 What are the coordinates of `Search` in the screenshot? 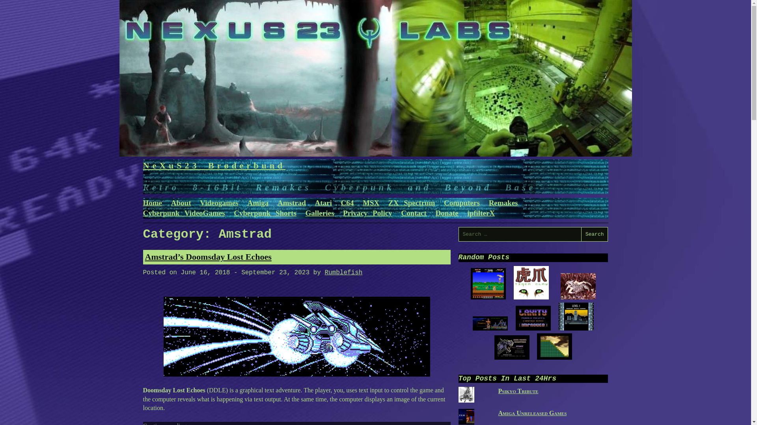 It's located at (595, 234).